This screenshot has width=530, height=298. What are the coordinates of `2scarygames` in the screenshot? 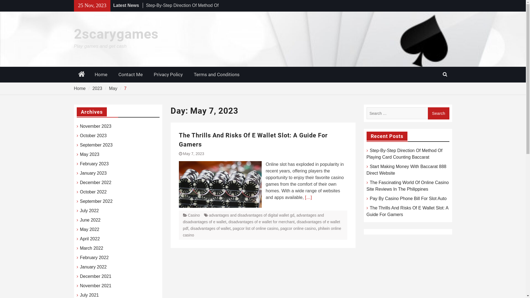 It's located at (116, 34).